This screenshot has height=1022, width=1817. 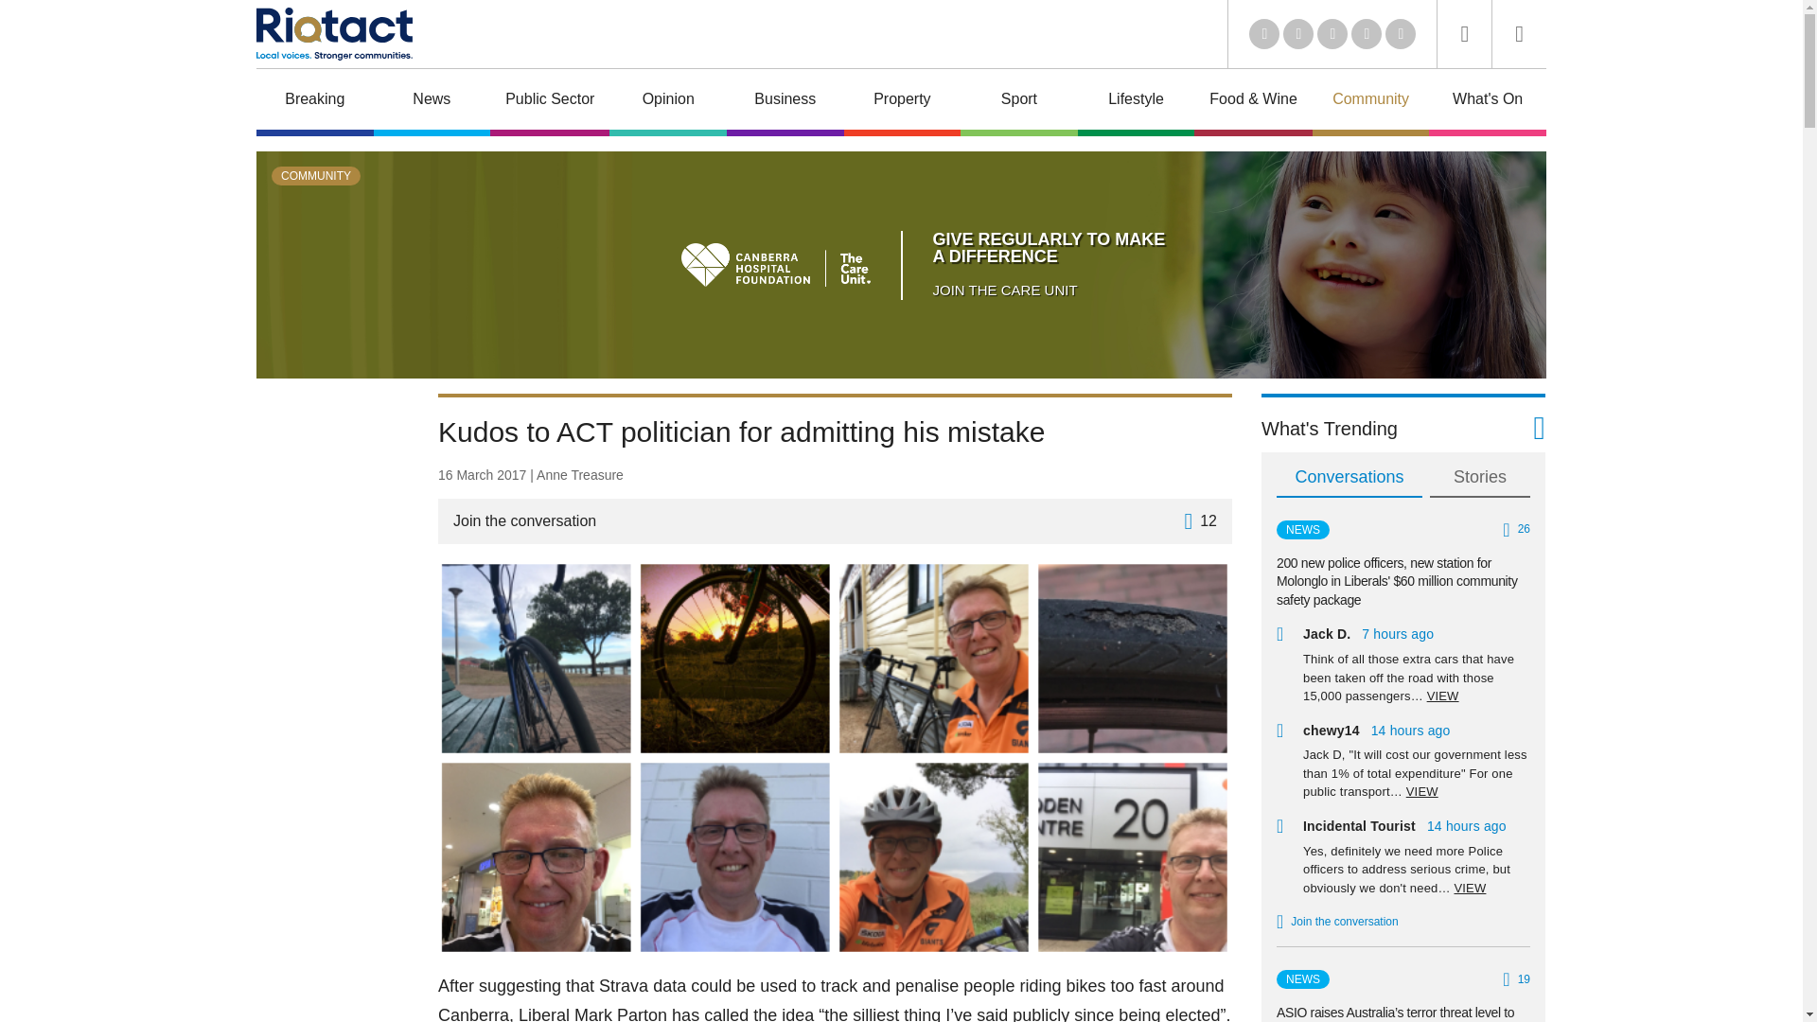 What do you see at coordinates (1332, 34) in the screenshot?
I see `Youtube` at bounding box center [1332, 34].